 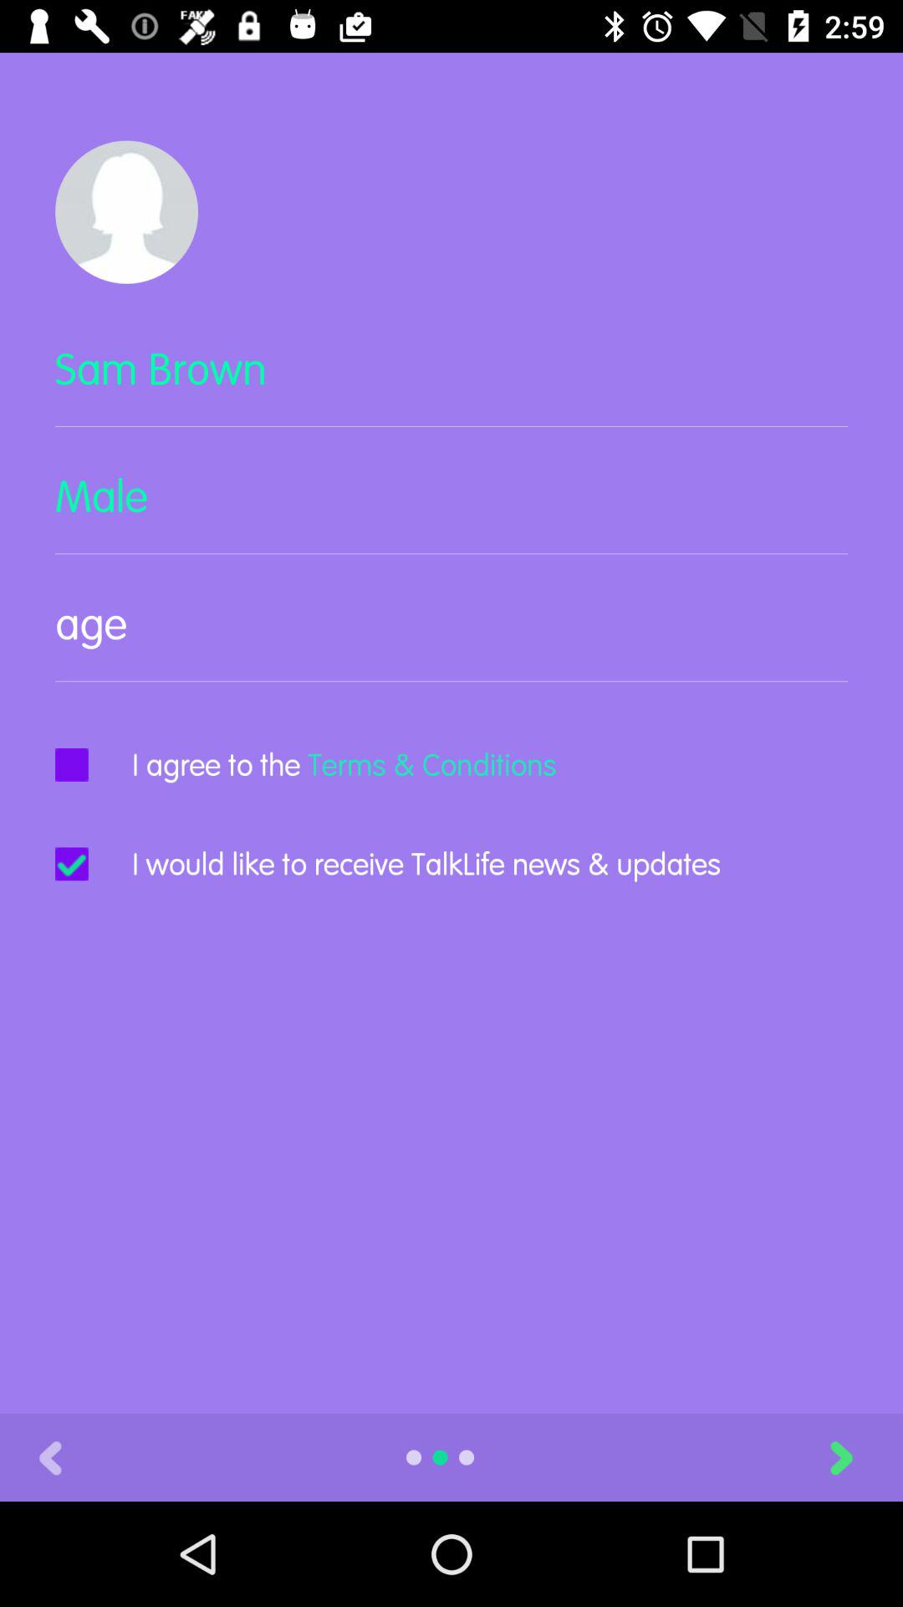 I want to click on enter text, so click(x=451, y=638).